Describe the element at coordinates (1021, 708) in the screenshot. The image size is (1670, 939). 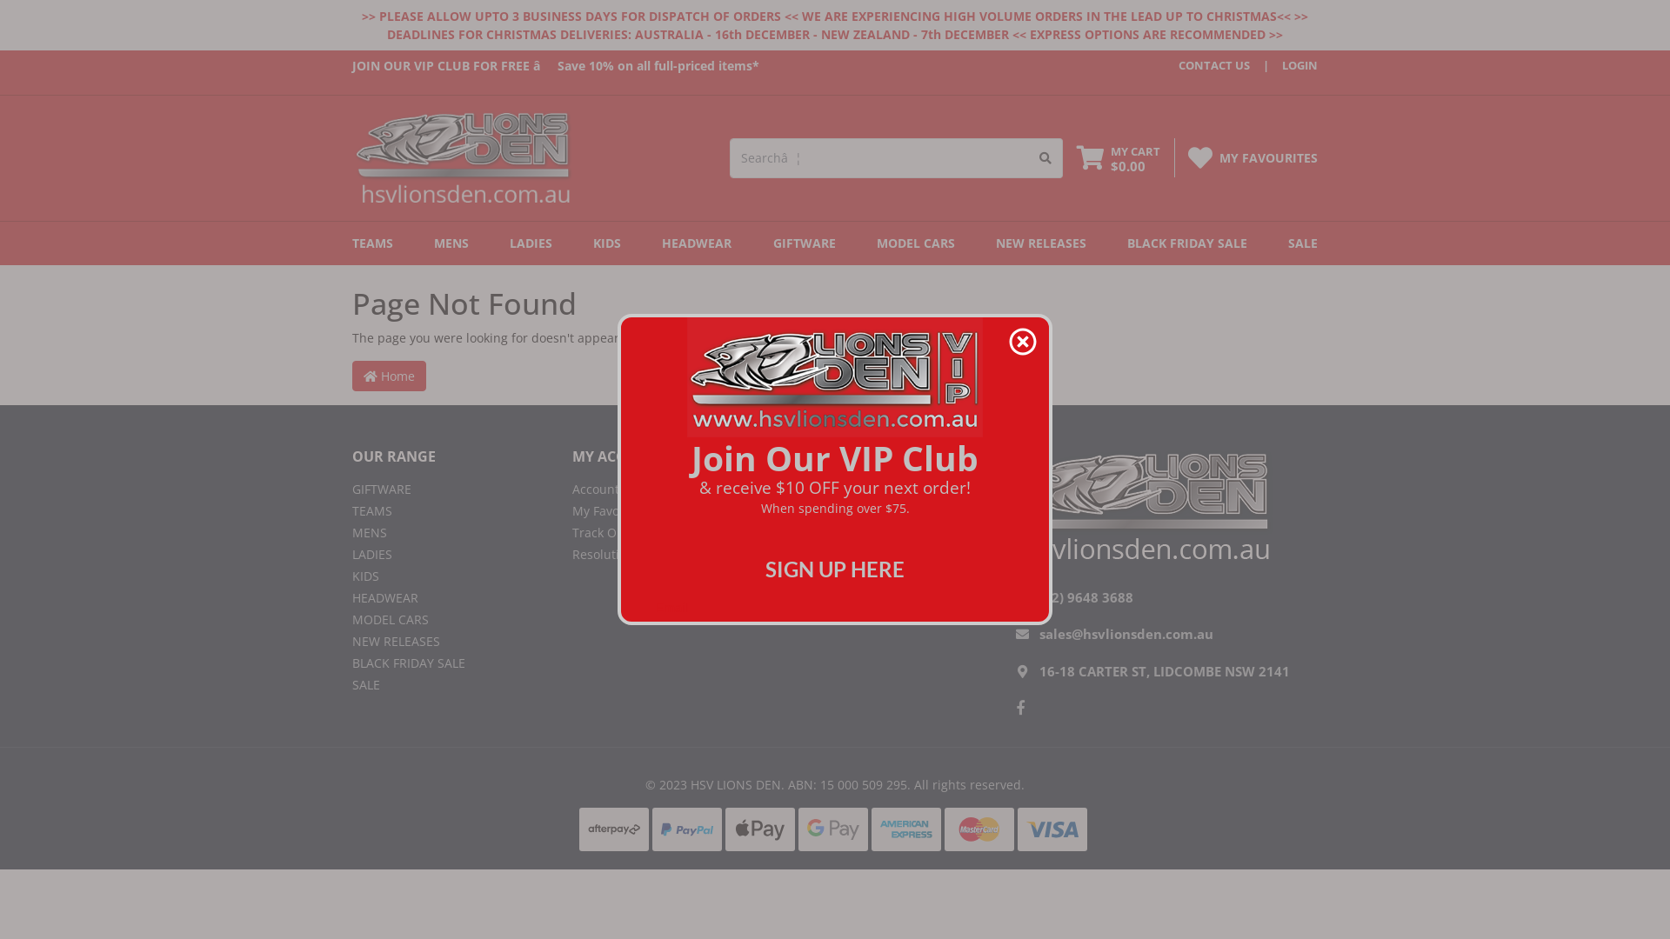
I see `Facebook` at that location.